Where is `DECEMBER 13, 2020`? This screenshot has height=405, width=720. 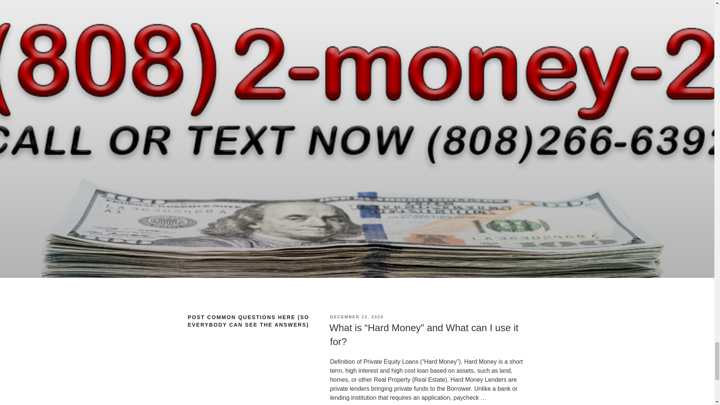 DECEMBER 13, 2020 is located at coordinates (357, 317).